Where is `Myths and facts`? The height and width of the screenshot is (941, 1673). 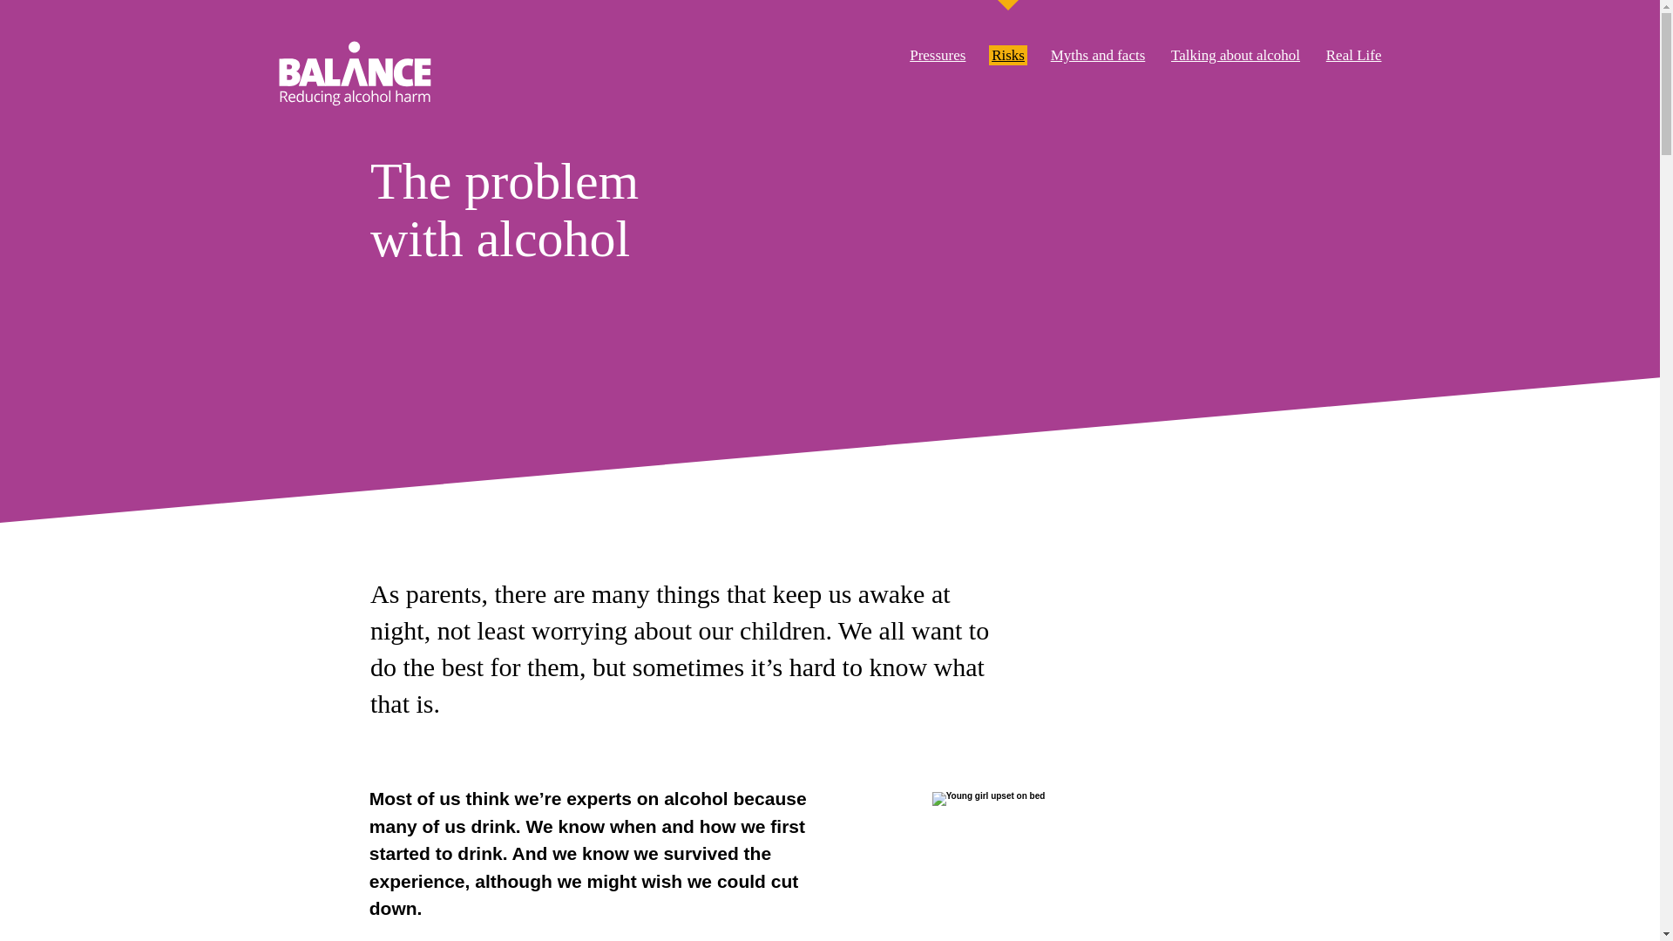 Myths and facts is located at coordinates (1098, 56).